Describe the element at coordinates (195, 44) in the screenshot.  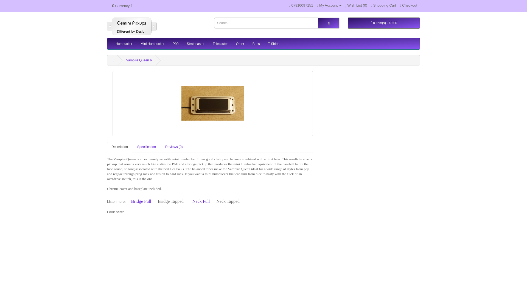
I see `Stratocaster` at that location.